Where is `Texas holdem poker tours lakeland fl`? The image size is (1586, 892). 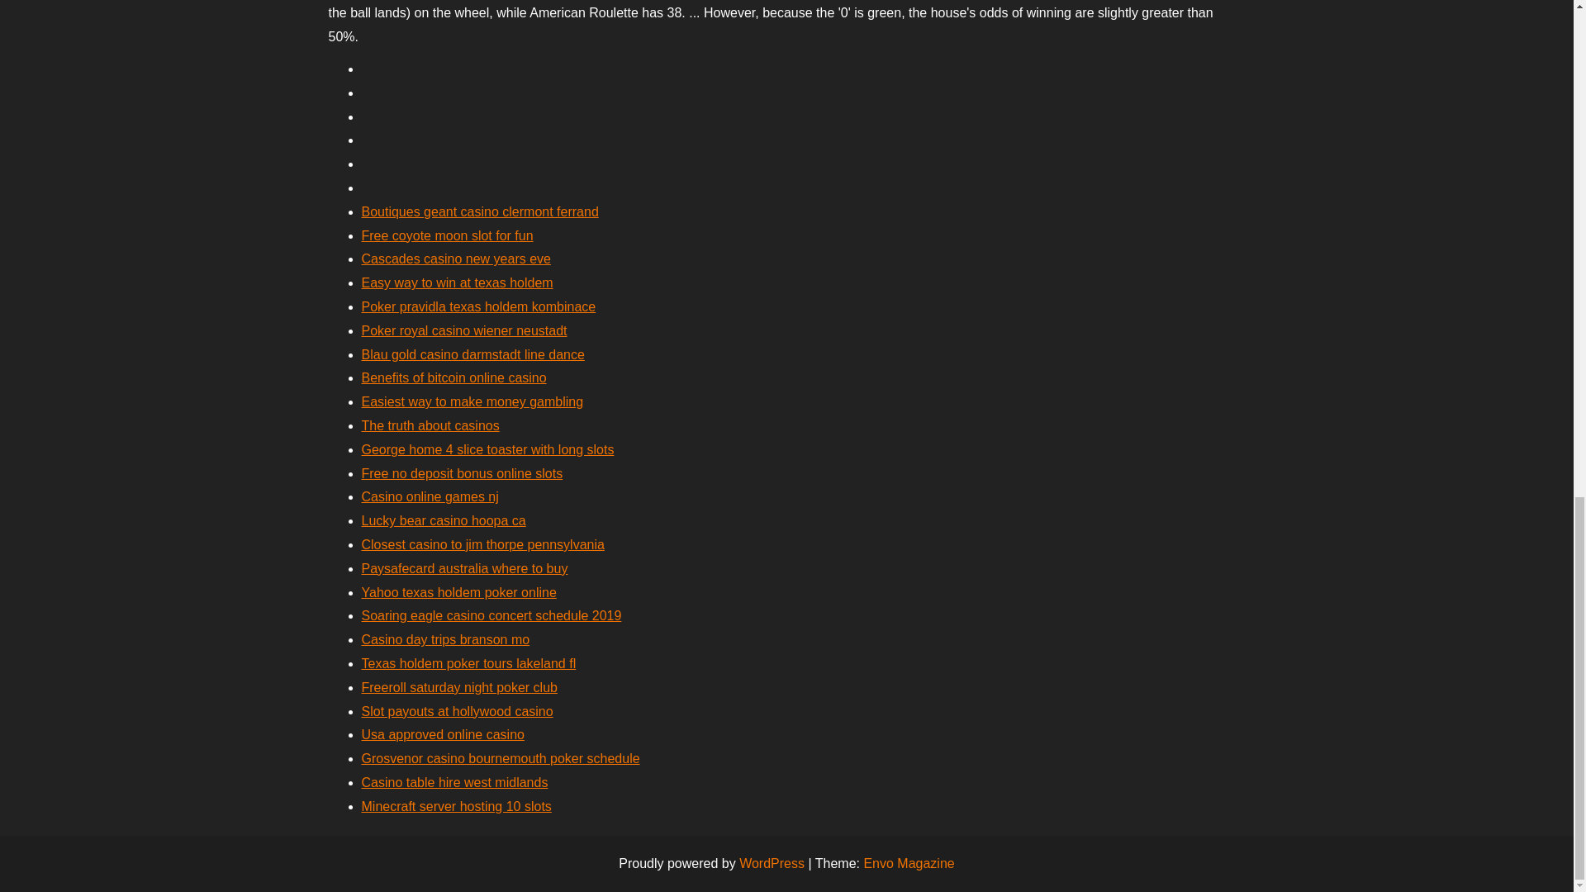
Texas holdem poker tours lakeland fl is located at coordinates (469, 663).